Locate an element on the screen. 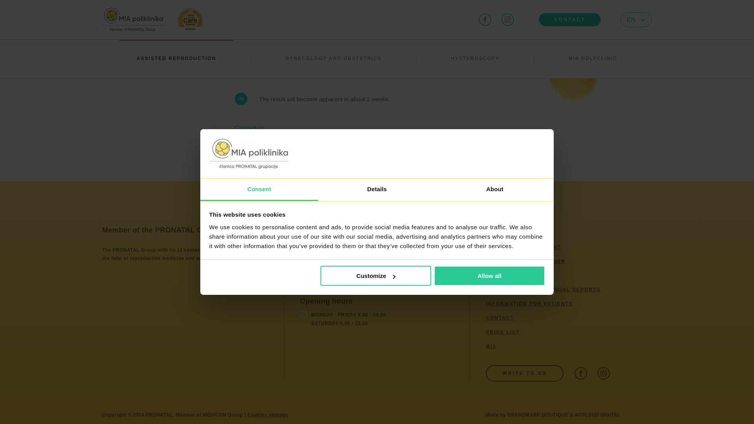 This screenshot has width=754, height=424. Group 4 is located at coordinates (304, 261).